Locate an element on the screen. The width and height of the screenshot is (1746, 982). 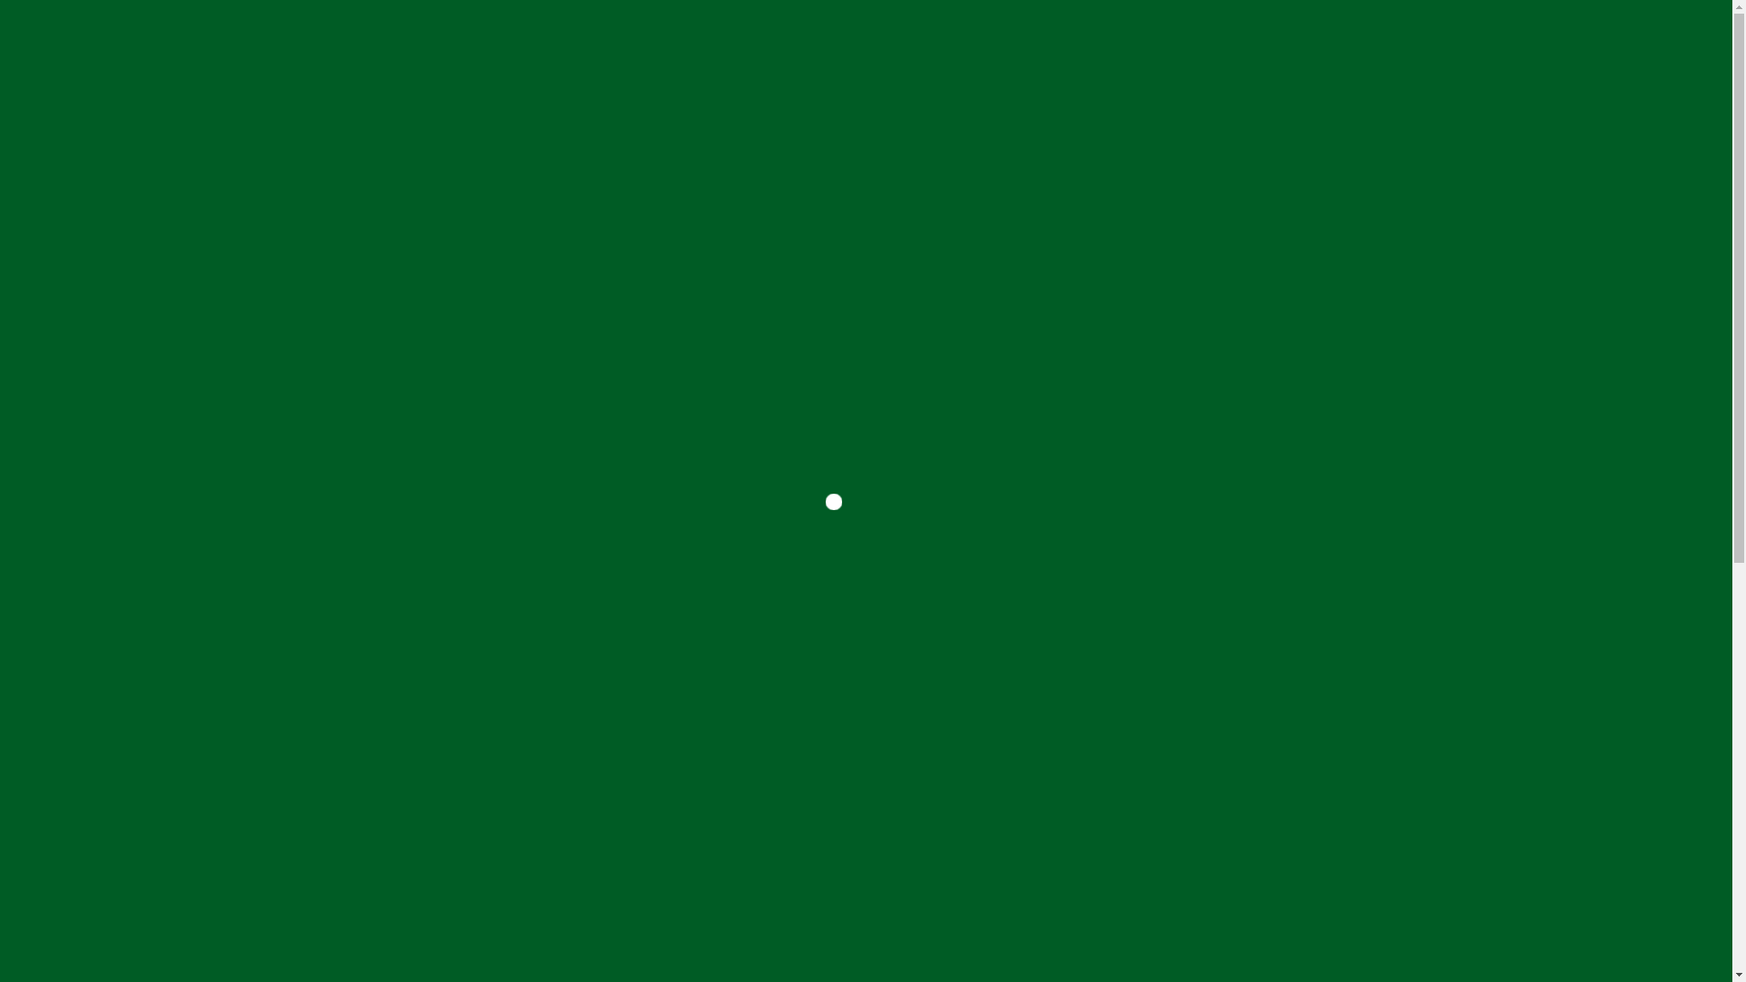
Home is located at coordinates (646, 45).